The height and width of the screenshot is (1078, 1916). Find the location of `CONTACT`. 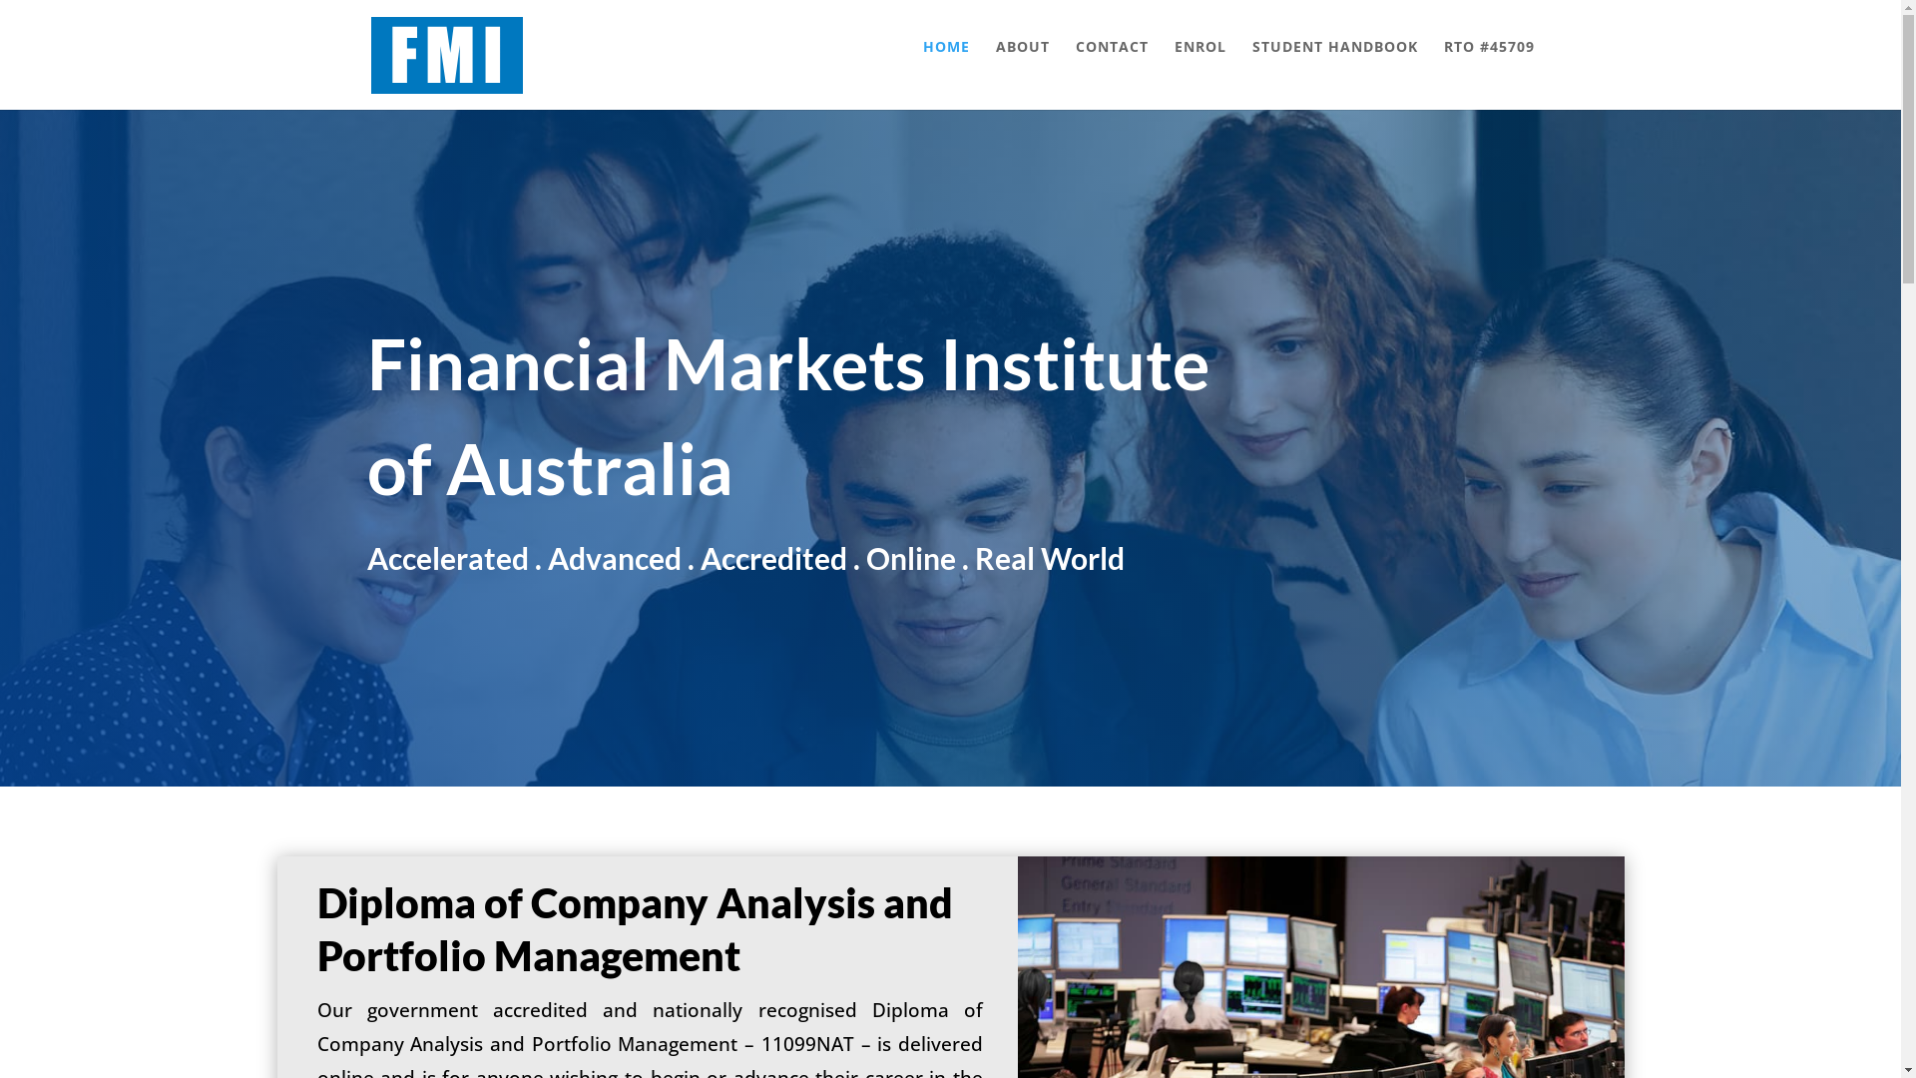

CONTACT is located at coordinates (1112, 67).